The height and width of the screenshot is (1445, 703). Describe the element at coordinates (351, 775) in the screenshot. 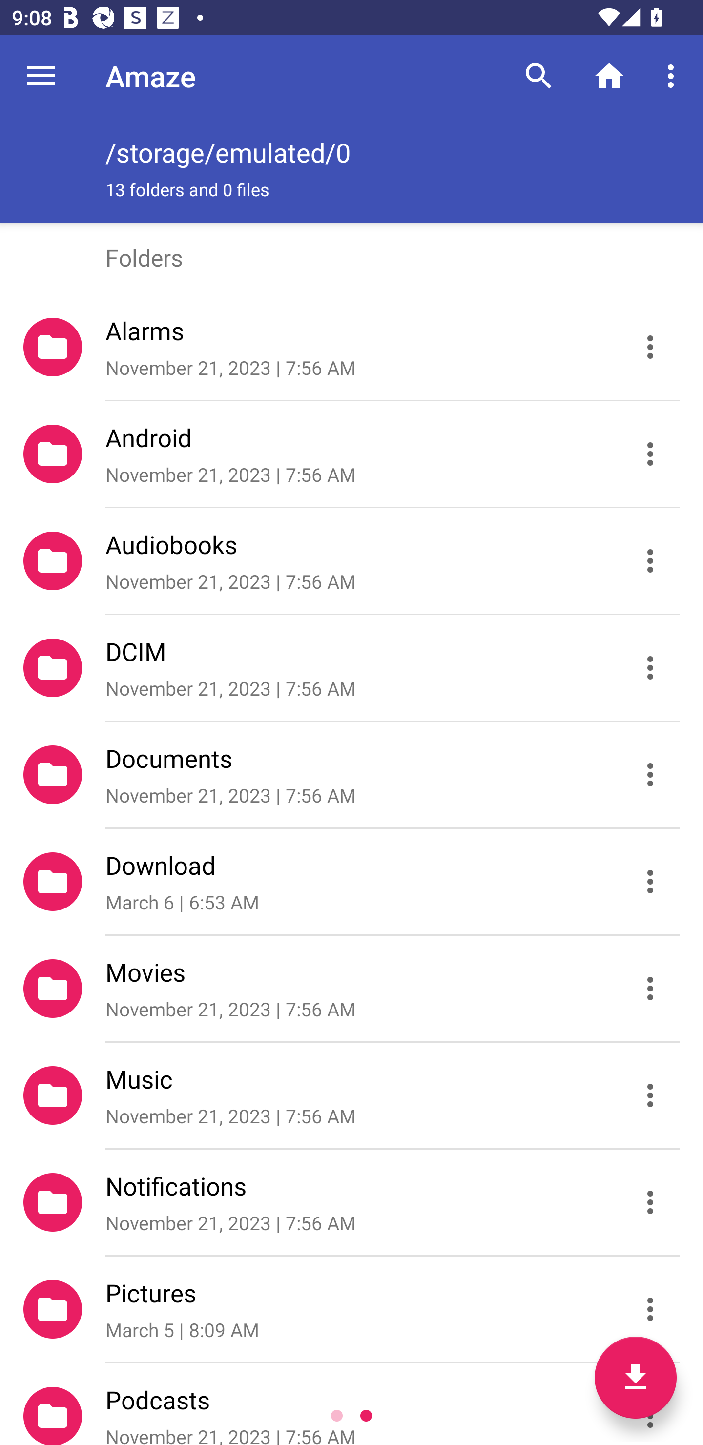

I see `Documents November 21, 2023 | 7:56 AM` at that location.